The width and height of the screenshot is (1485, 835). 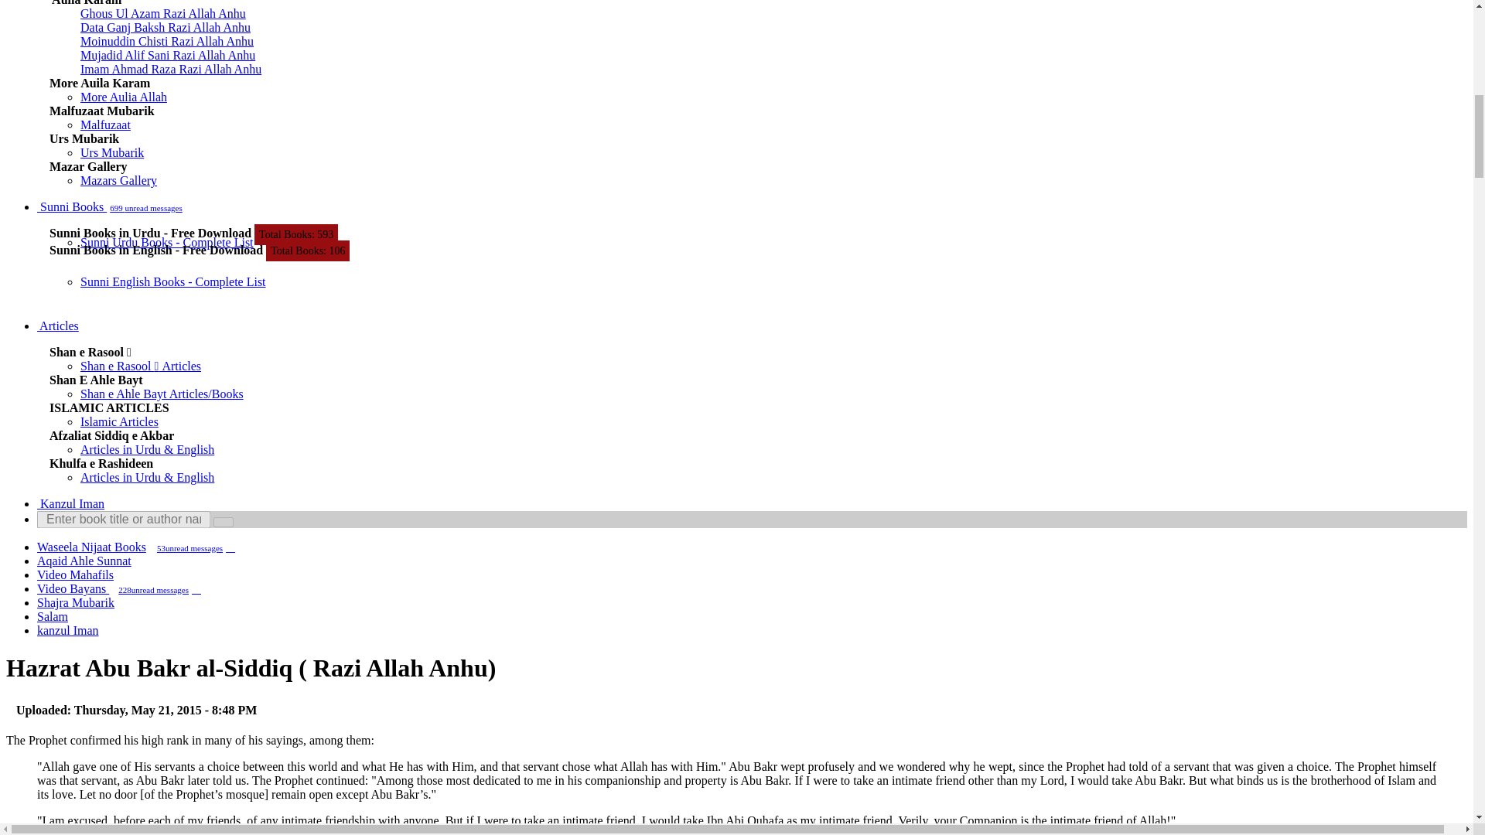 I want to click on  Sunni Books 699 unread messages, so click(x=111, y=207).